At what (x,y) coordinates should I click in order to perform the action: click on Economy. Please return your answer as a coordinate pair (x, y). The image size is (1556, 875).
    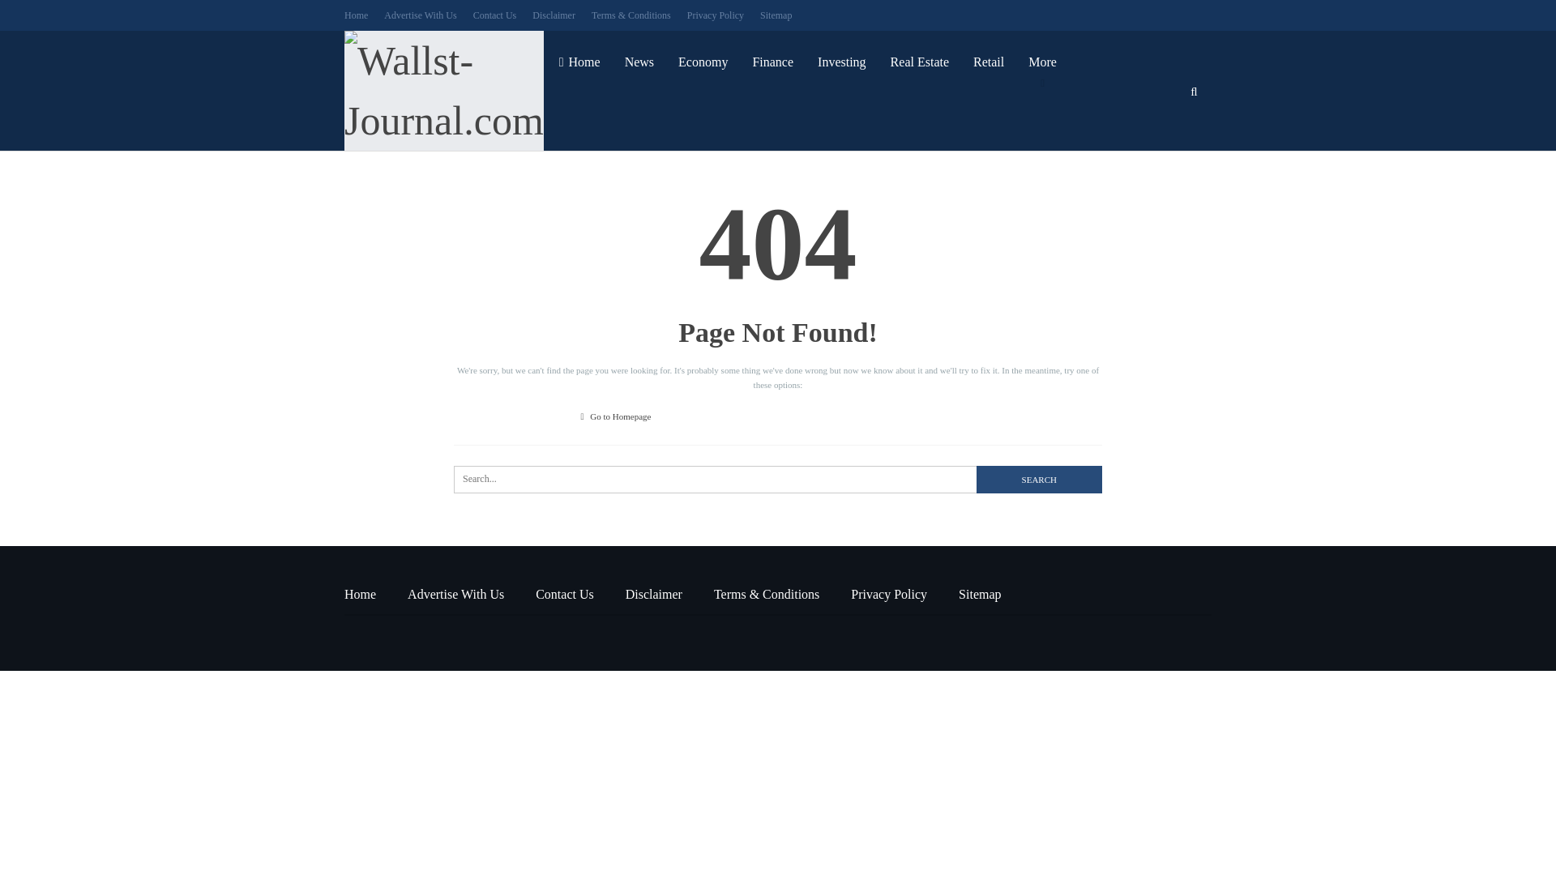
    Looking at the image, I should click on (703, 62).